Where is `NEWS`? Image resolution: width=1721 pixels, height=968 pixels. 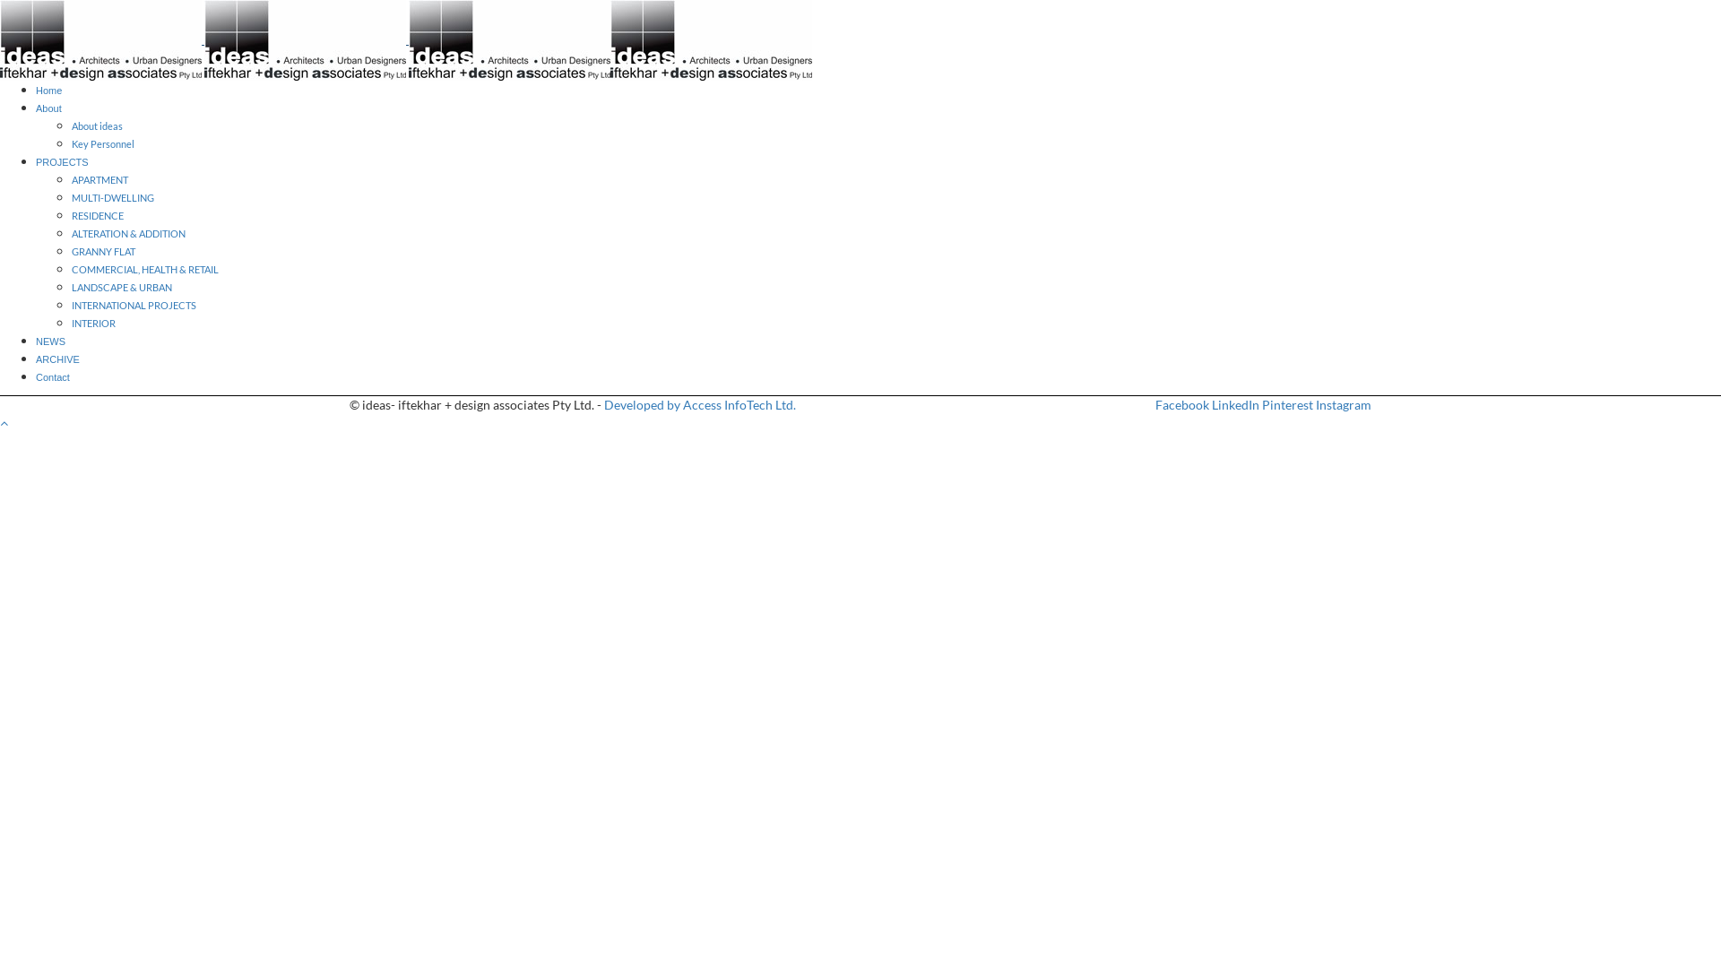 NEWS is located at coordinates (50, 341).